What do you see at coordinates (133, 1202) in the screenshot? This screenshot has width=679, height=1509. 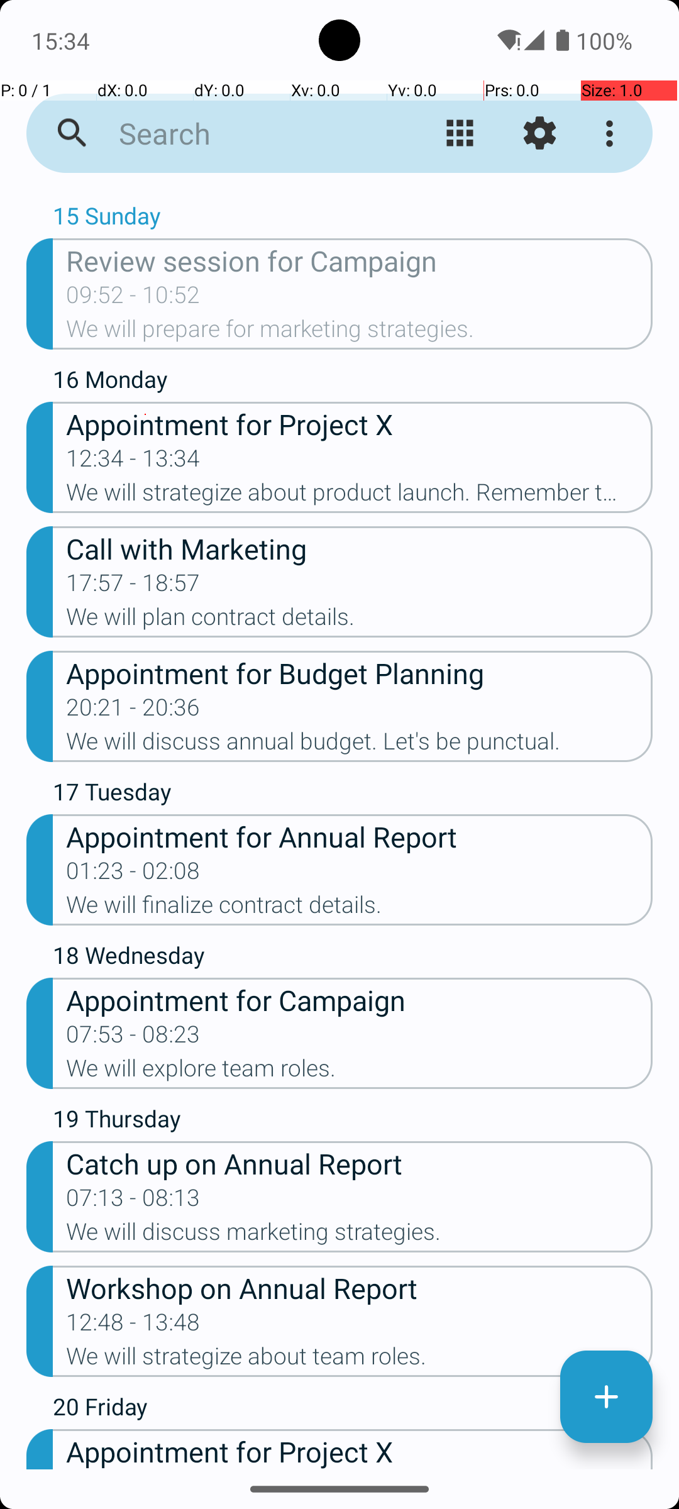 I see `07:13 - 08:13` at bounding box center [133, 1202].